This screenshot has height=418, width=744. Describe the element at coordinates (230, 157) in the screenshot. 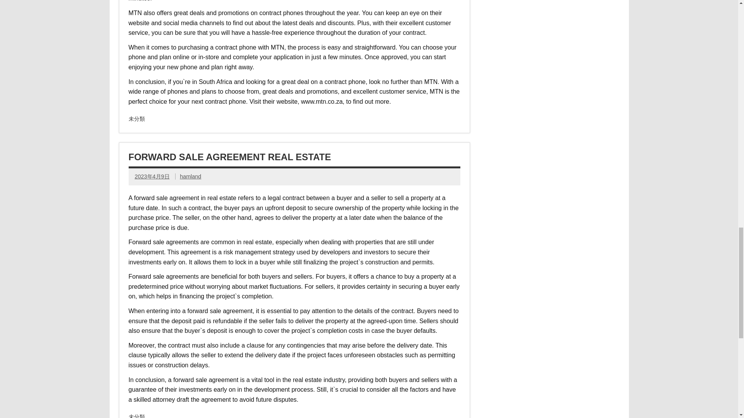

I see `FORWARD SALE AGREEMENT REAL ESTATE` at that location.